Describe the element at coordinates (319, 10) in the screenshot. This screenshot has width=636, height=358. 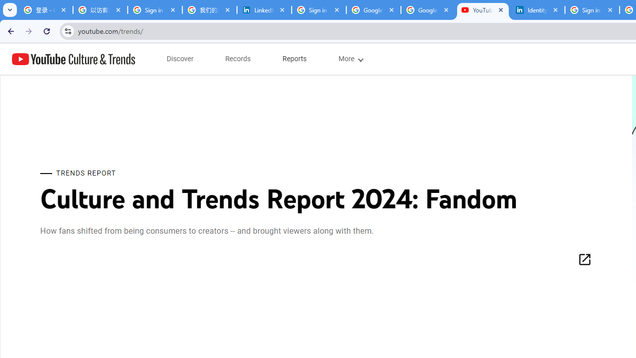
I see `Sign in - Google Accounts` at that location.